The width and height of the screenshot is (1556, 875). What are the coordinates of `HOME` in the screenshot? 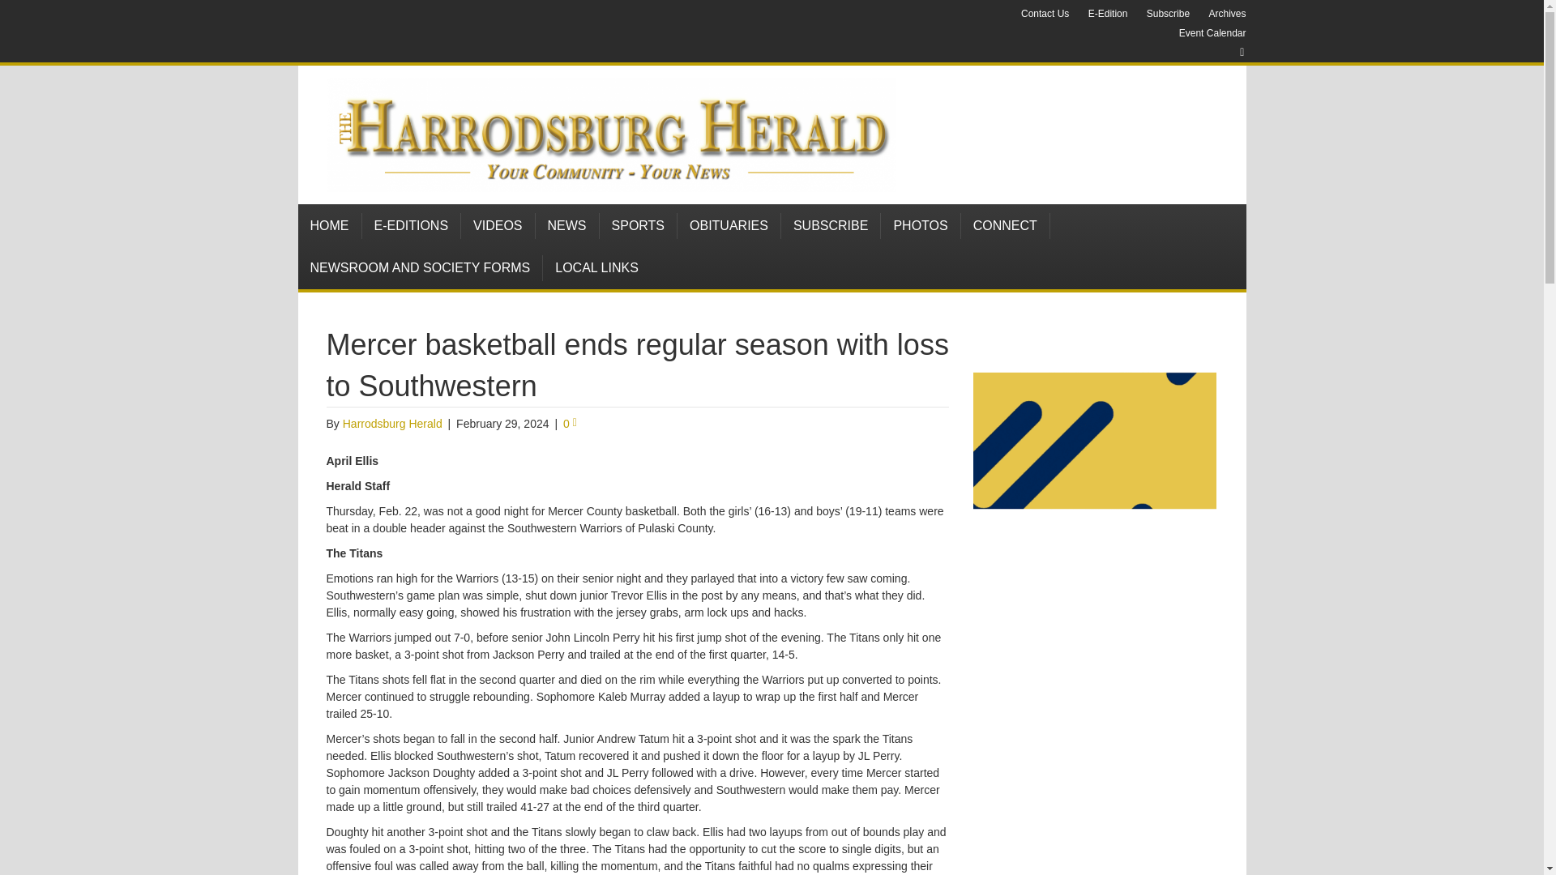 It's located at (331, 225).